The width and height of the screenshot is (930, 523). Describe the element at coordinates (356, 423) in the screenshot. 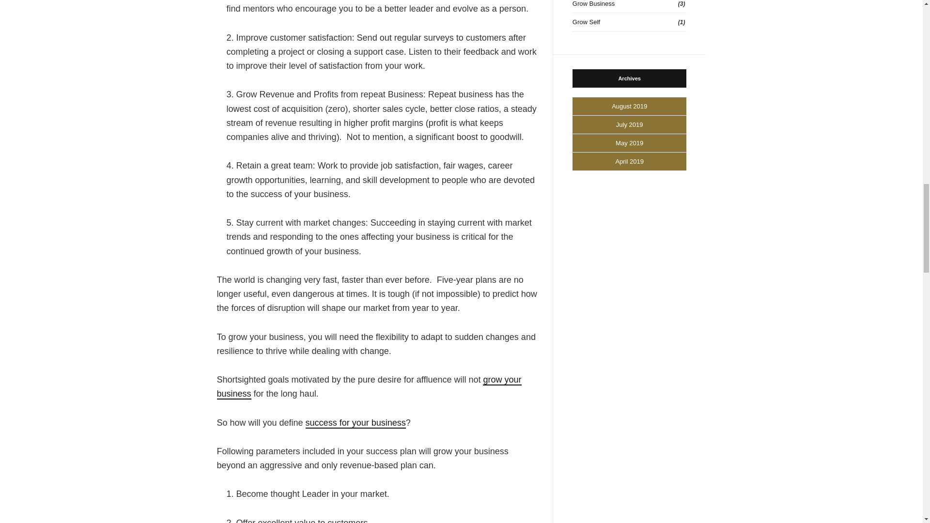

I see `success for your business` at that location.